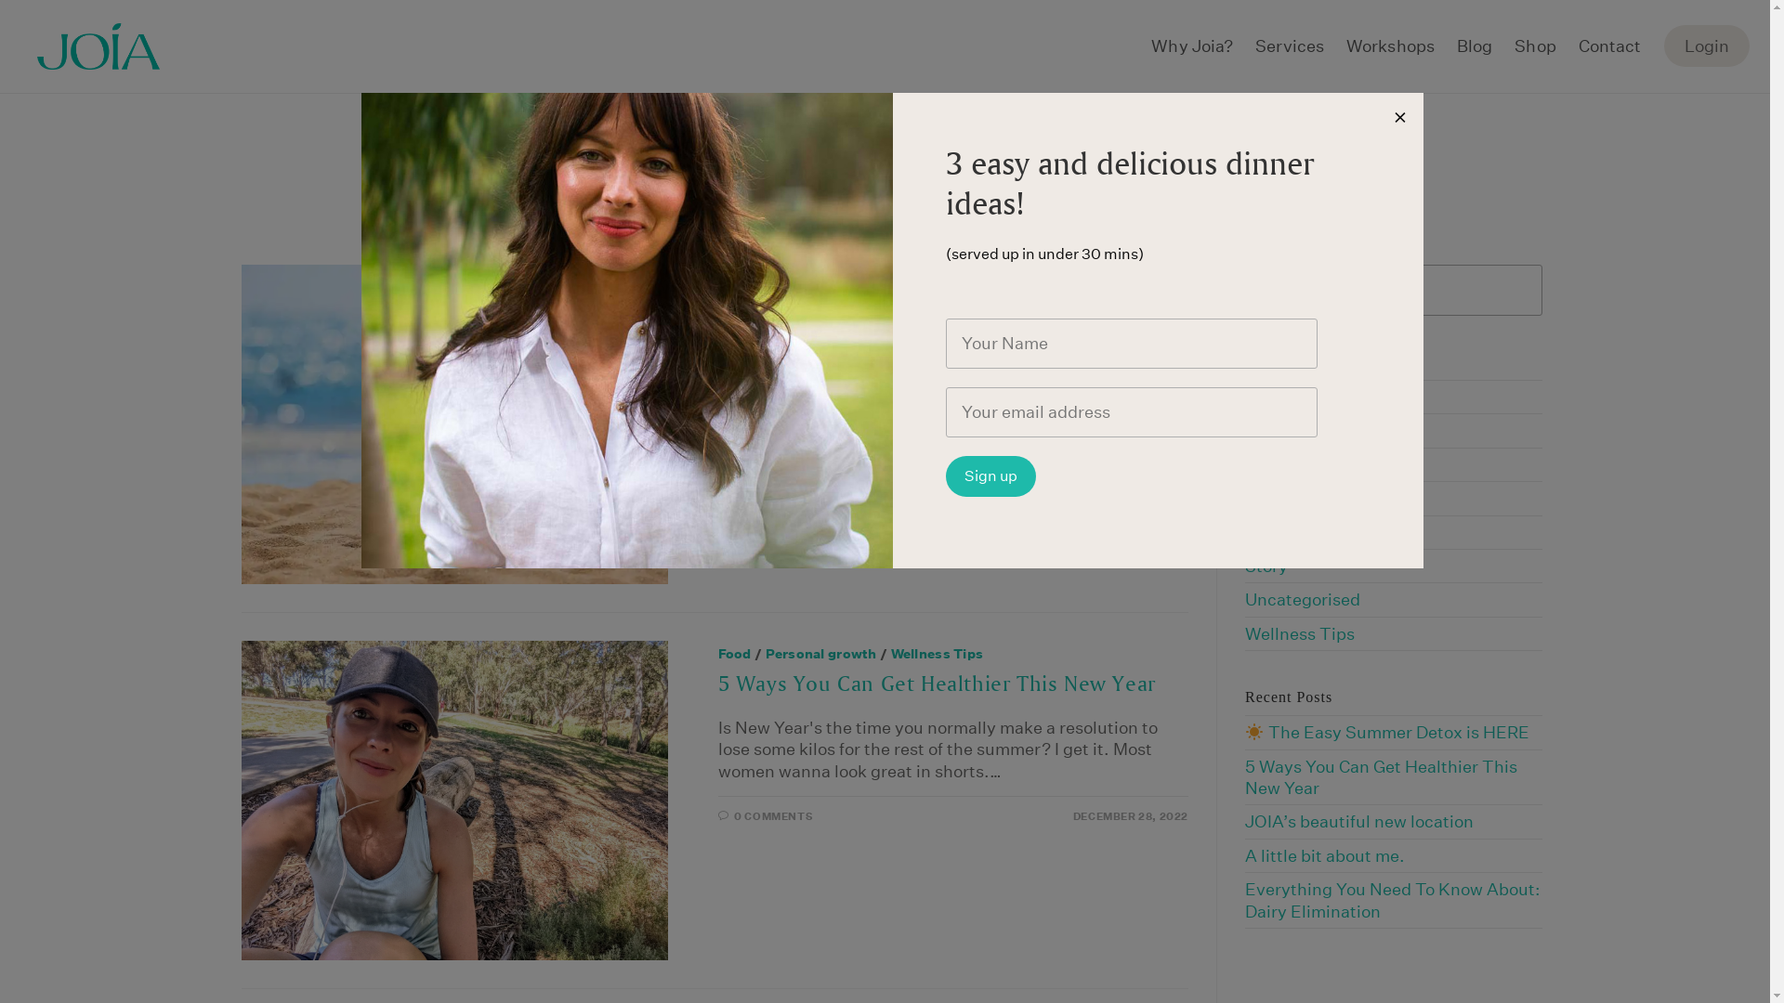 This screenshot has height=1003, width=1784. Describe the element at coordinates (847, 165) in the screenshot. I see `Home` at that location.